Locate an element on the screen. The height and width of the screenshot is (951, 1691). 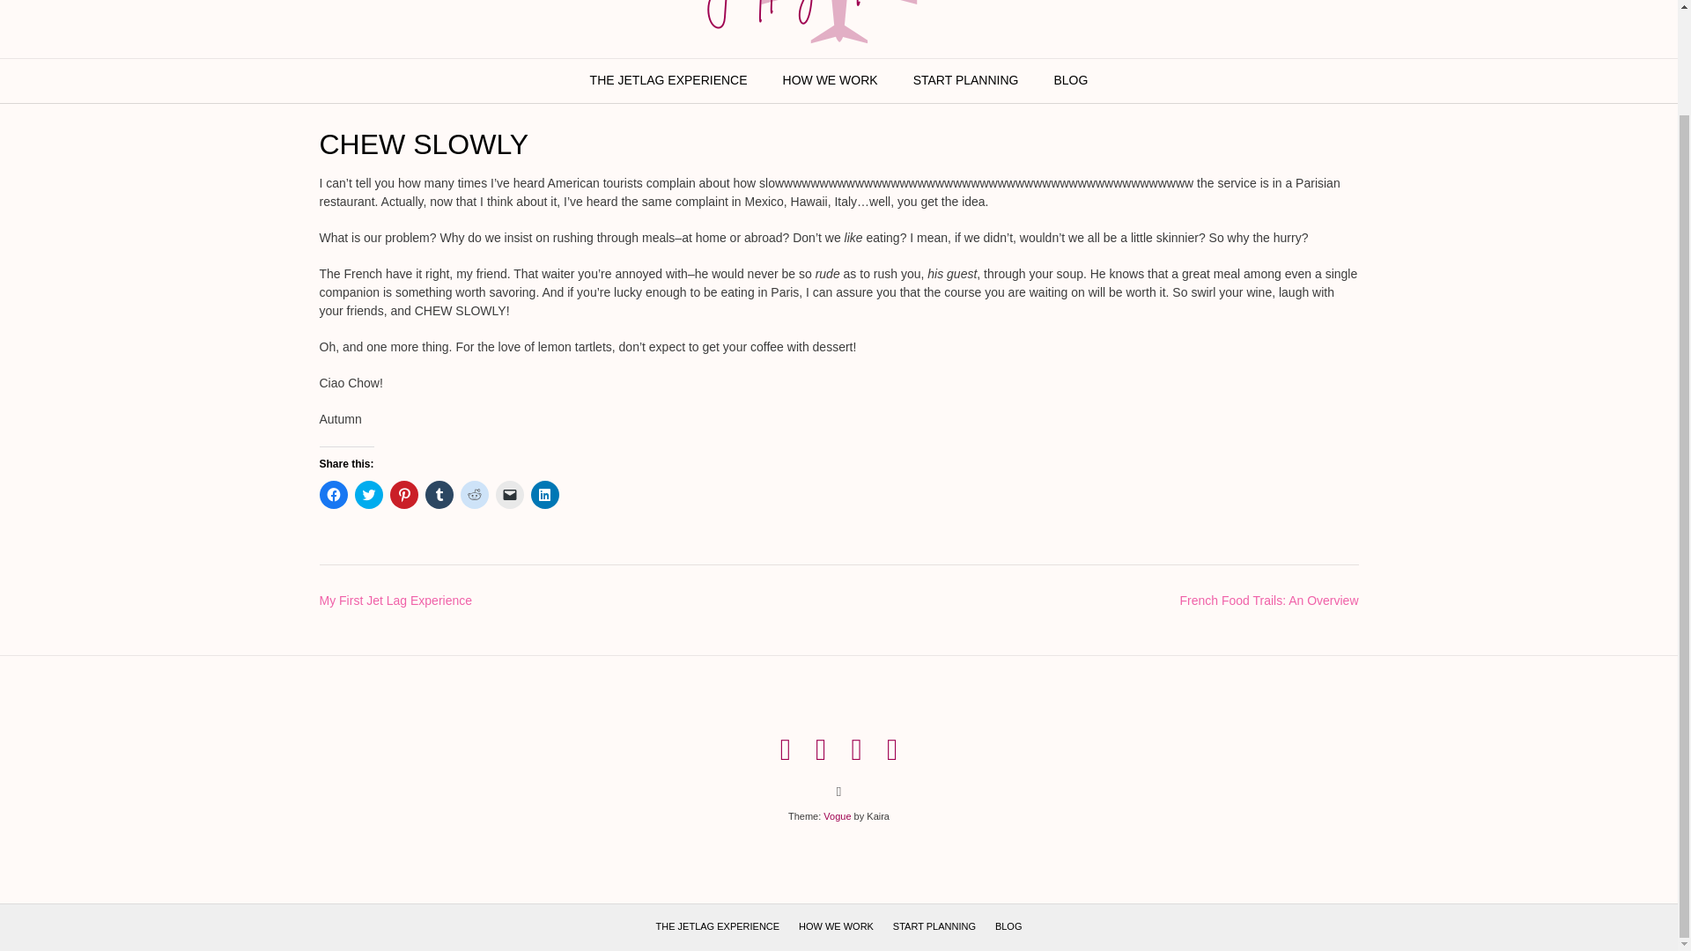
Vogue is located at coordinates (837, 816).